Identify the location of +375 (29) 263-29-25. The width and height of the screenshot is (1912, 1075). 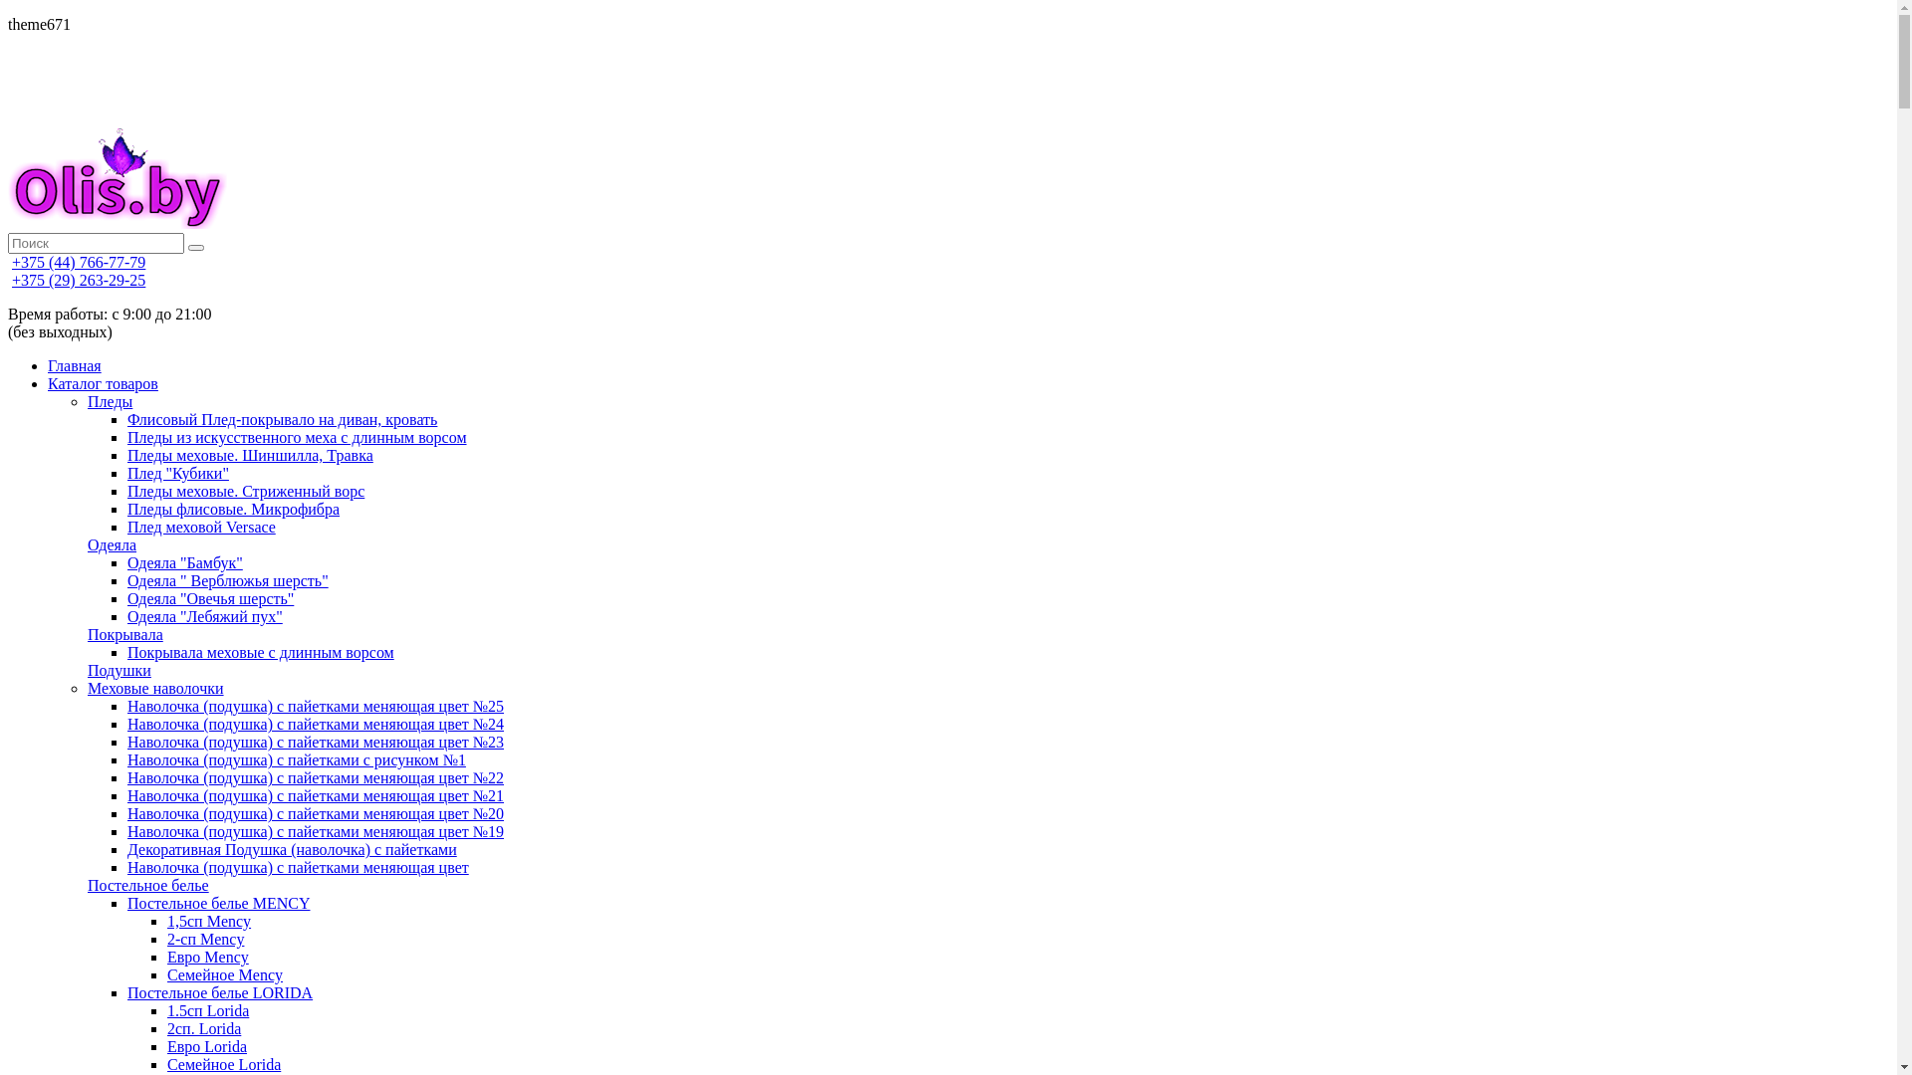
(79, 281).